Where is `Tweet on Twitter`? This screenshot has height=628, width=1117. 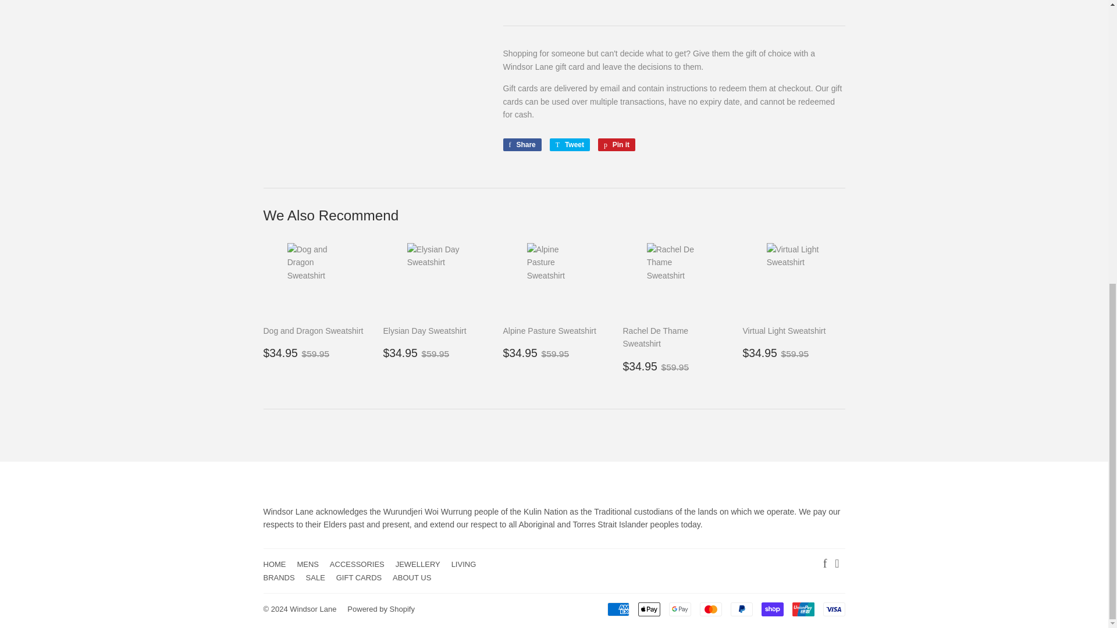
Tweet on Twitter is located at coordinates (569, 144).